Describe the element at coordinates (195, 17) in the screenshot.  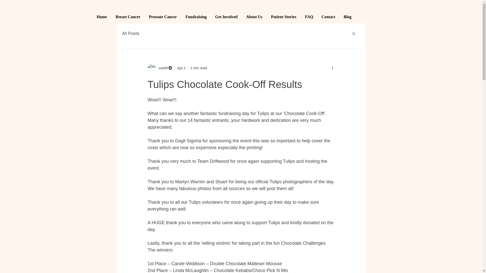
I see `Fundraising` at that location.